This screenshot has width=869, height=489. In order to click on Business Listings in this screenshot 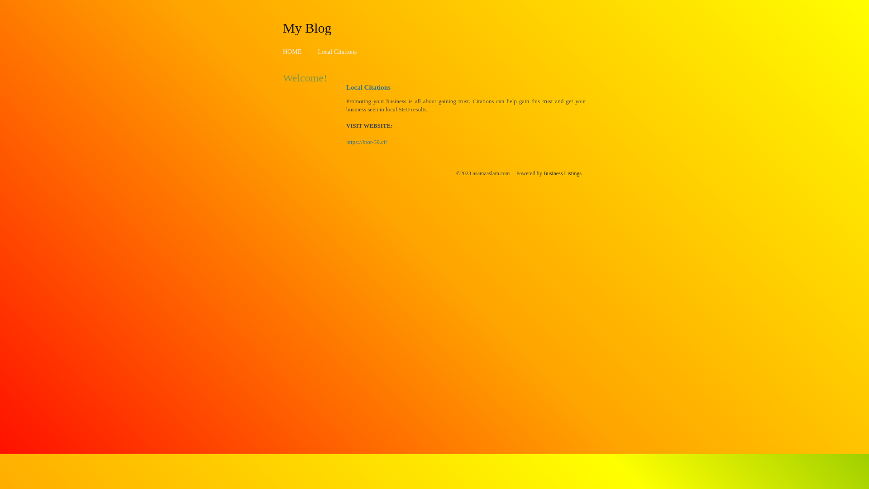, I will do `click(563, 173)`.